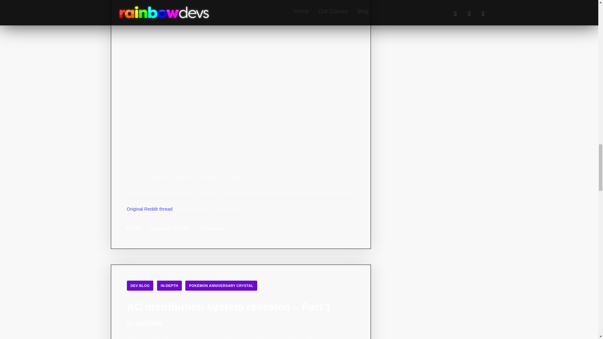 Image resolution: width=603 pixels, height=339 pixels. Describe the element at coordinates (140, 286) in the screenshot. I see `DEV BLOG` at that location.